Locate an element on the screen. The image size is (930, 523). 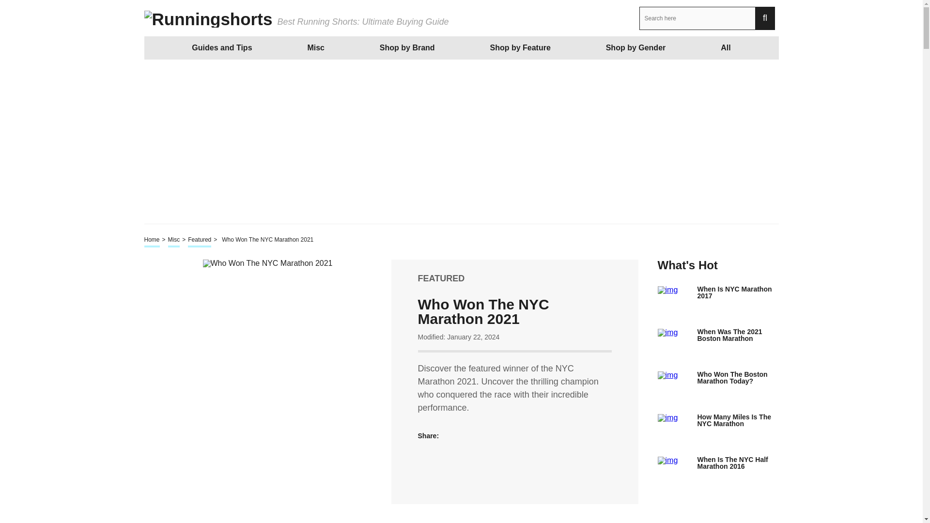
Guides and Tips is located at coordinates (222, 47).